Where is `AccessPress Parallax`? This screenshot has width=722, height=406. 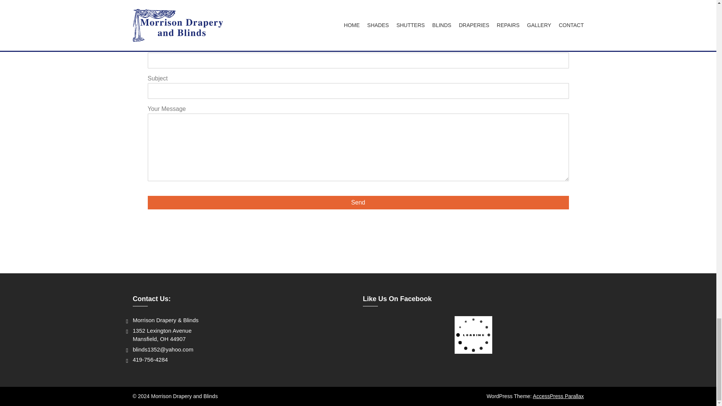
AccessPress Parallax is located at coordinates (558, 396).